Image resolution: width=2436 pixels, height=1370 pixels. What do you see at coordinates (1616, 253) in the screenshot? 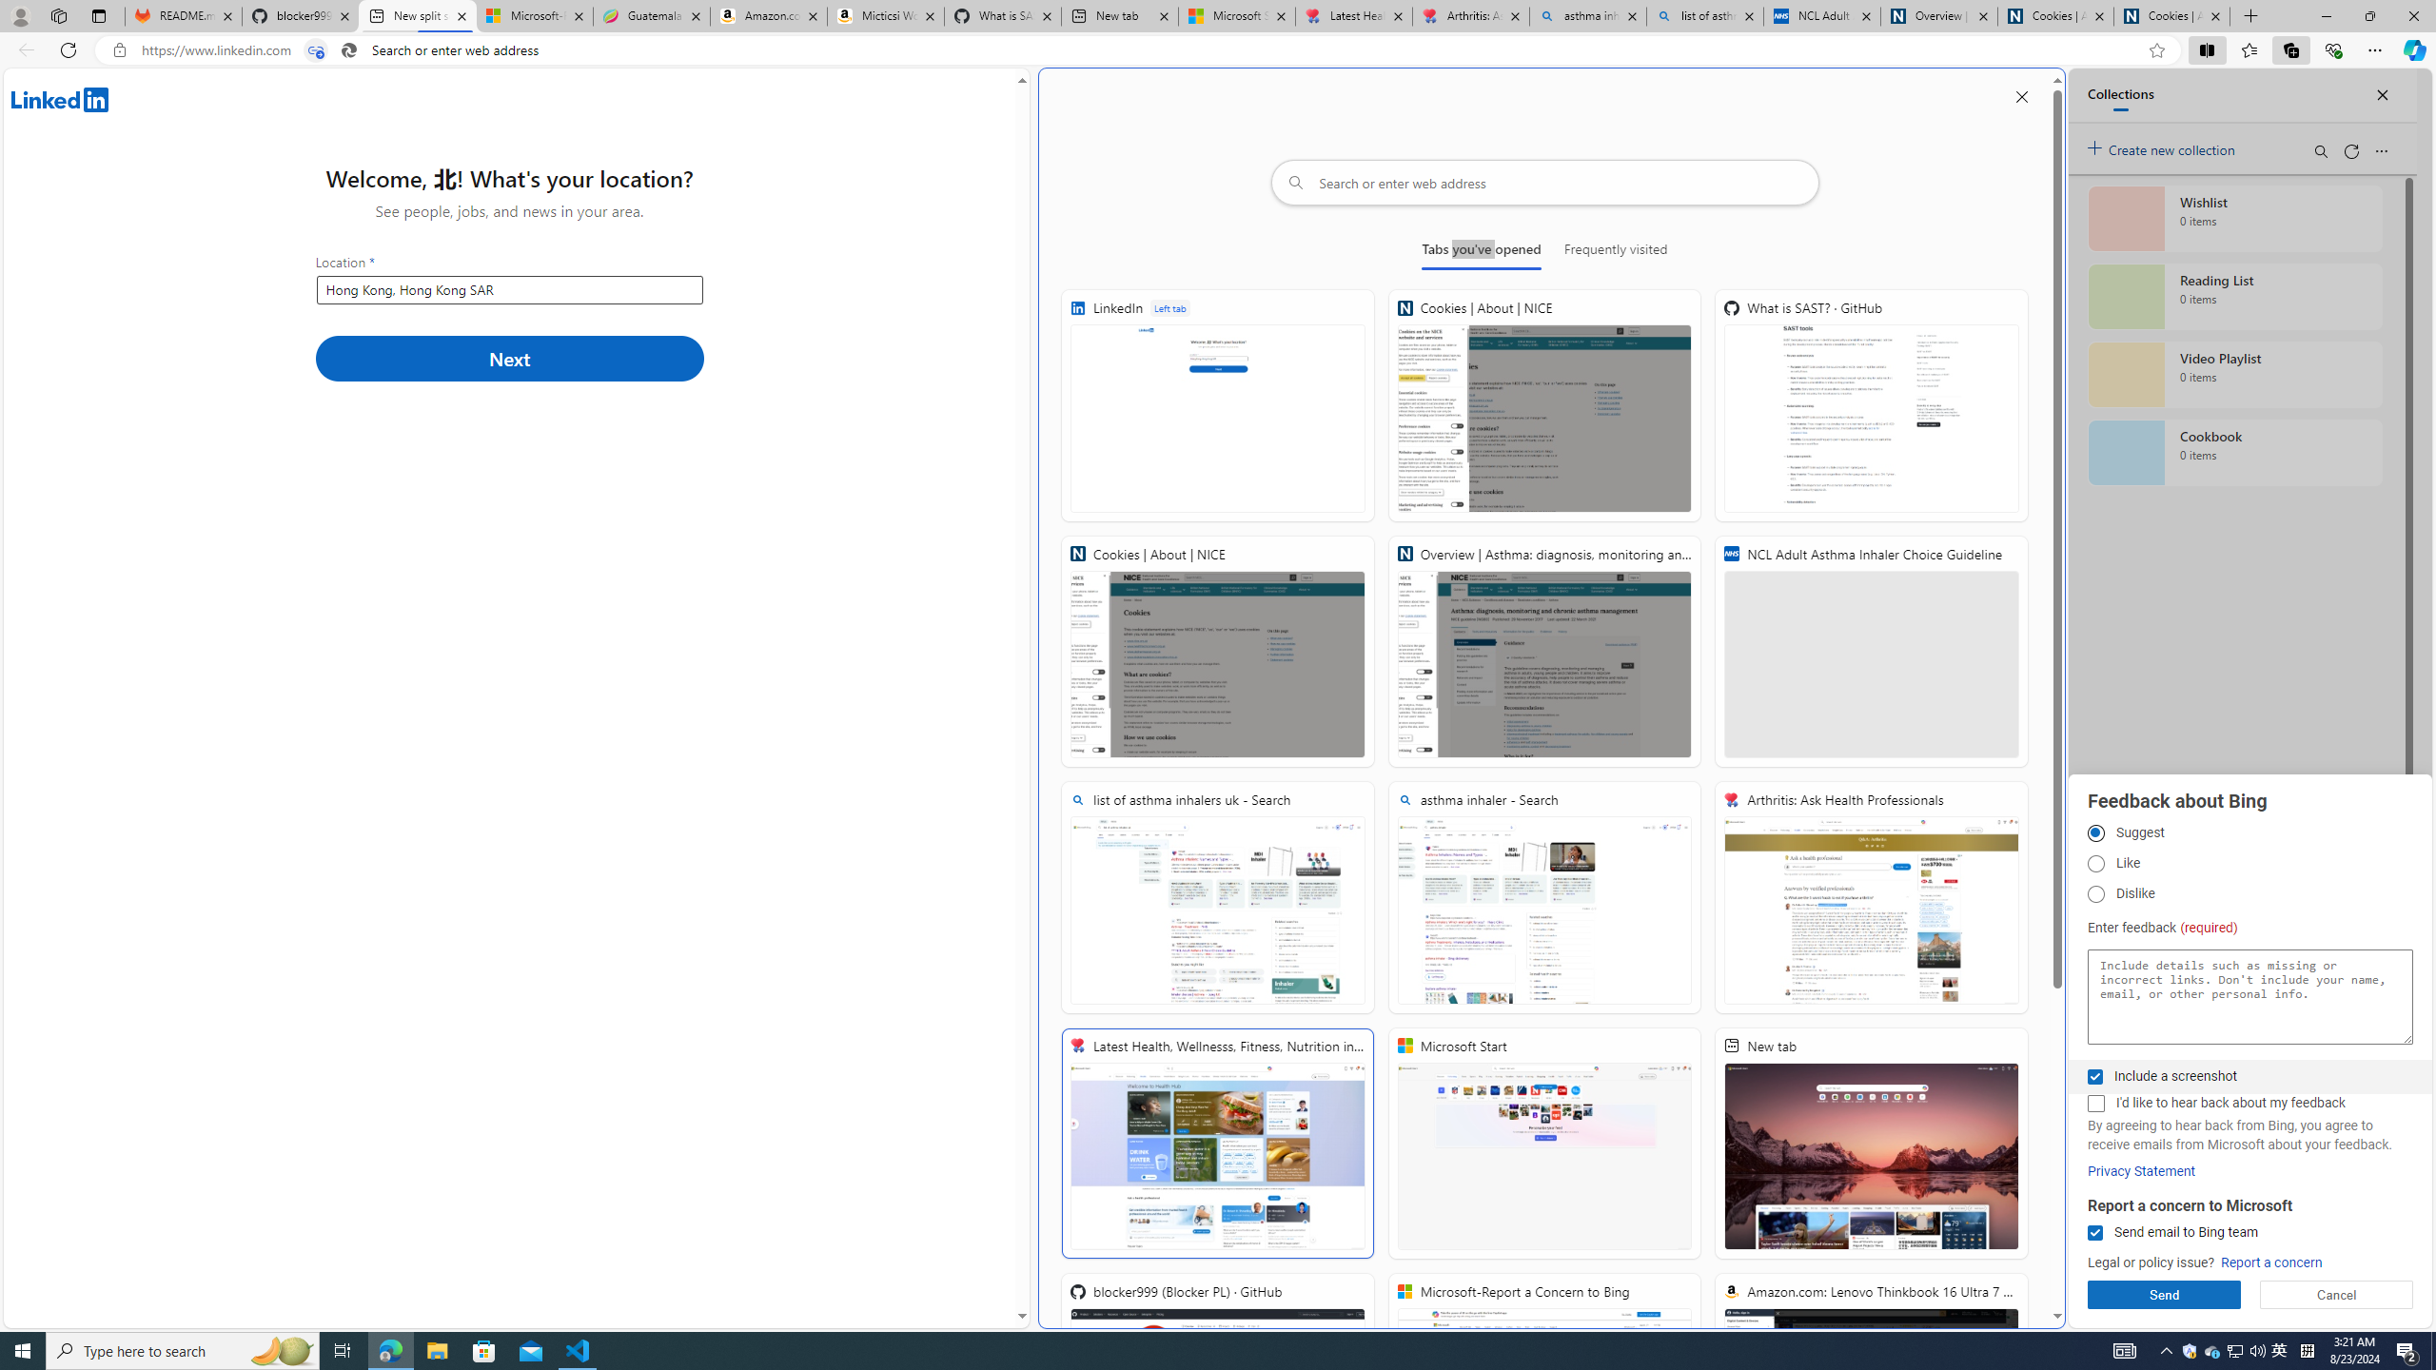
I see `Frequently visited` at bounding box center [1616, 253].